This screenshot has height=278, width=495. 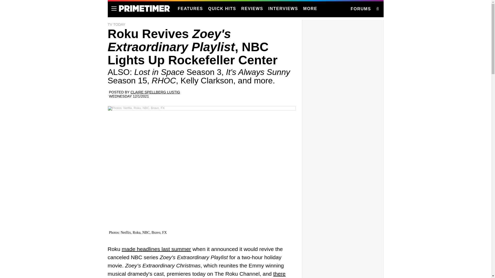 I want to click on made headlines last summer, so click(x=156, y=249).